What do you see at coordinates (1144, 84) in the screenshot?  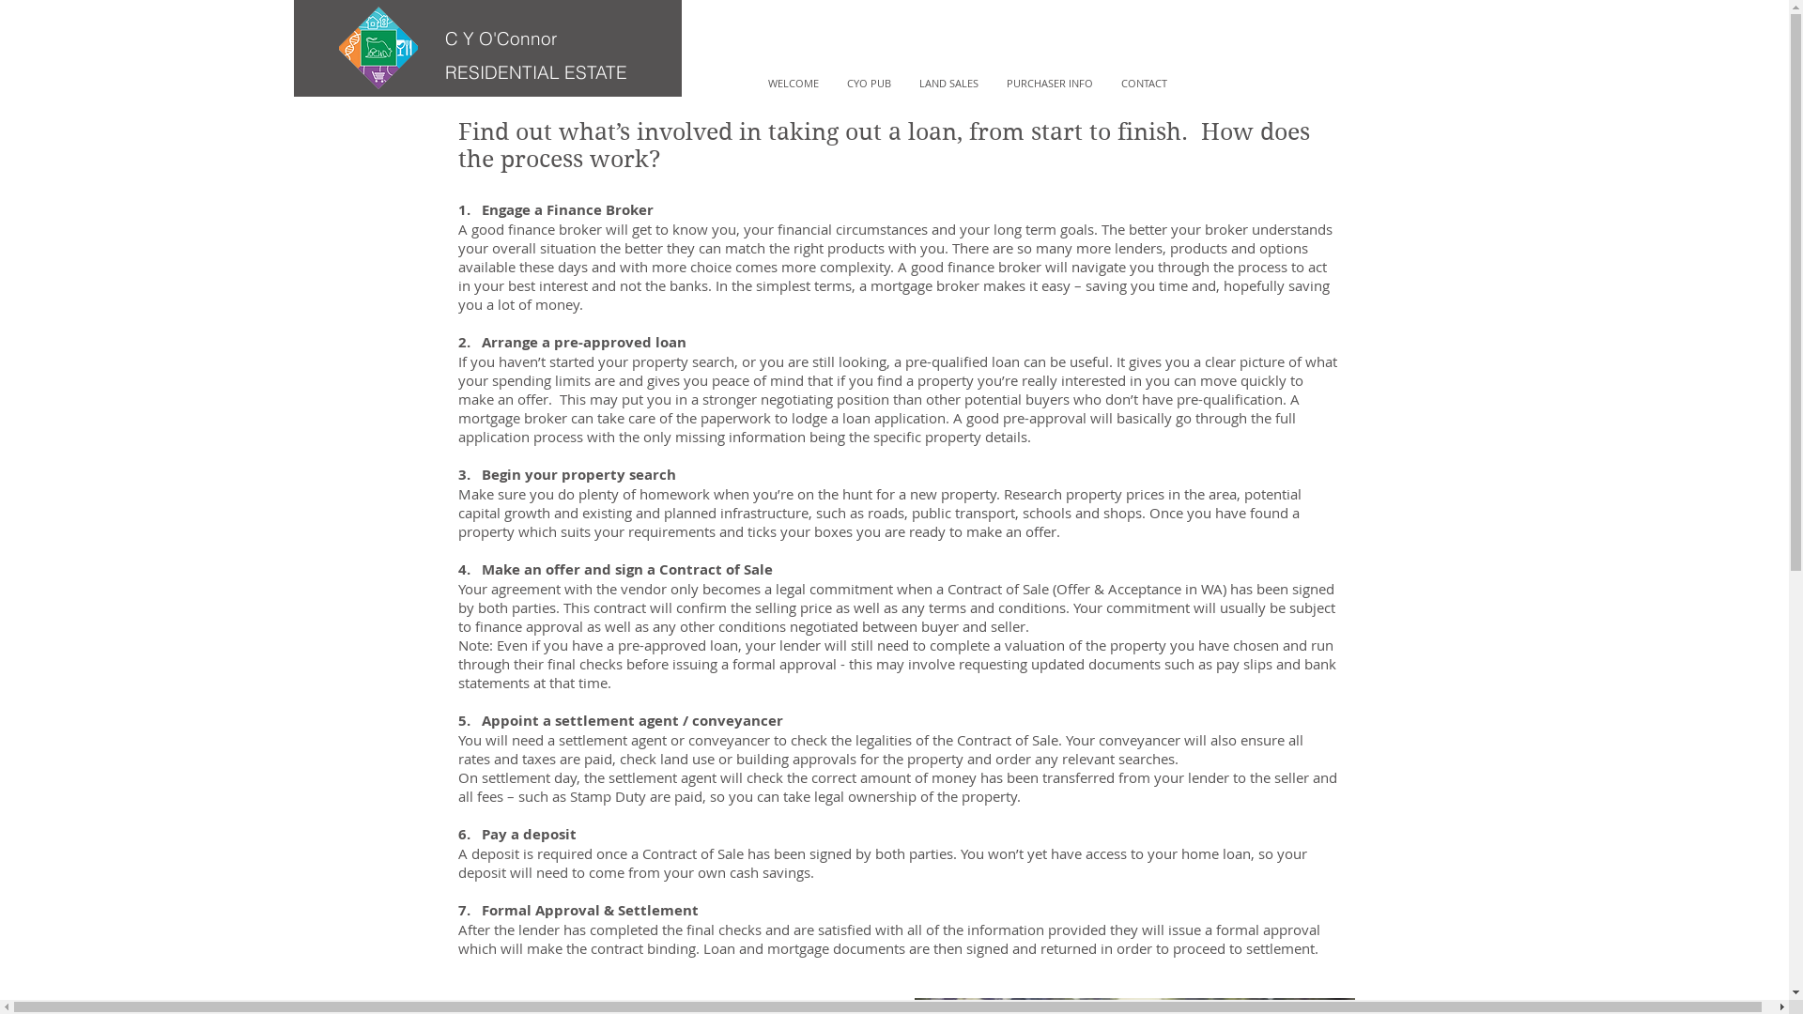 I see `CONTACT` at bounding box center [1144, 84].